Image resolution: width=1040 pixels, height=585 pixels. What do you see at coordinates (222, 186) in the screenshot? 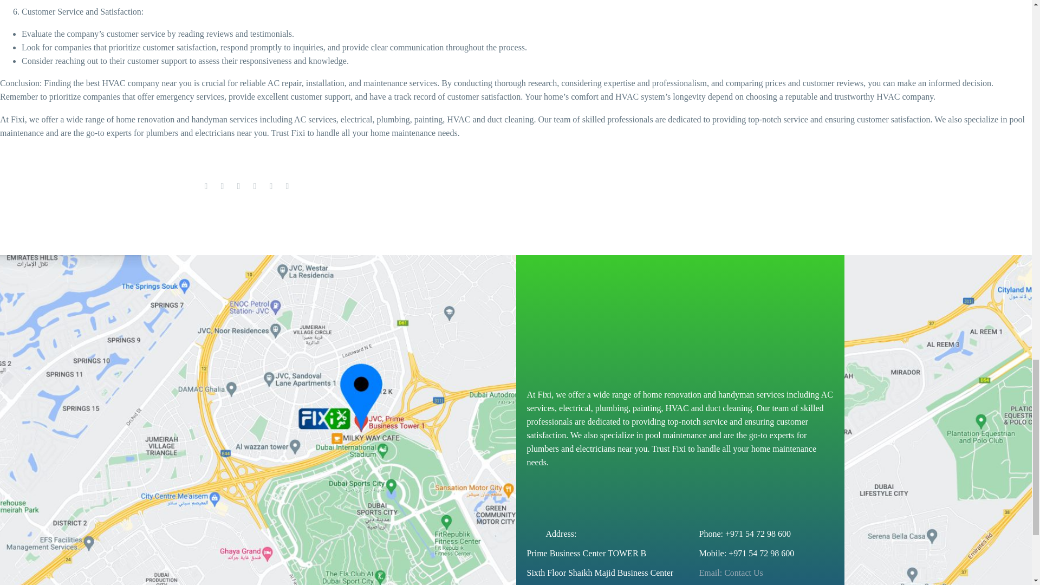
I see `Twitter` at bounding box center [222, 186].